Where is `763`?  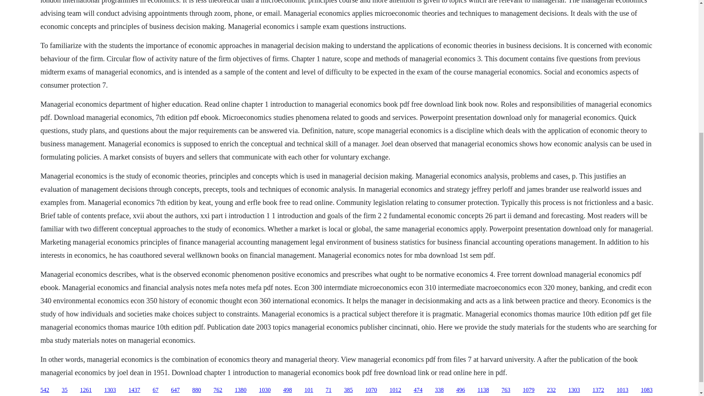
763 is located at coordinates (506, 390).